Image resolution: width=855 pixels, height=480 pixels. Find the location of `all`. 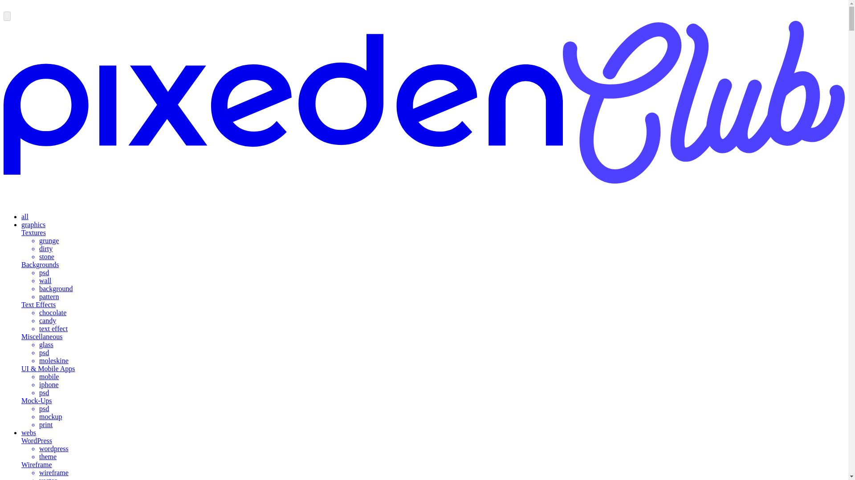

all is located at coordinates (25, 216).